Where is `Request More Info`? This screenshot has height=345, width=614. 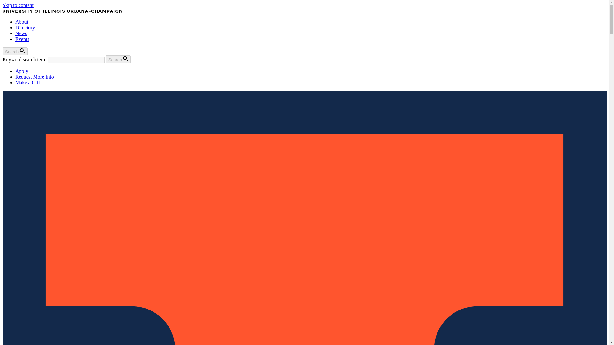 Request More Info is located at coordinates (35, 77).